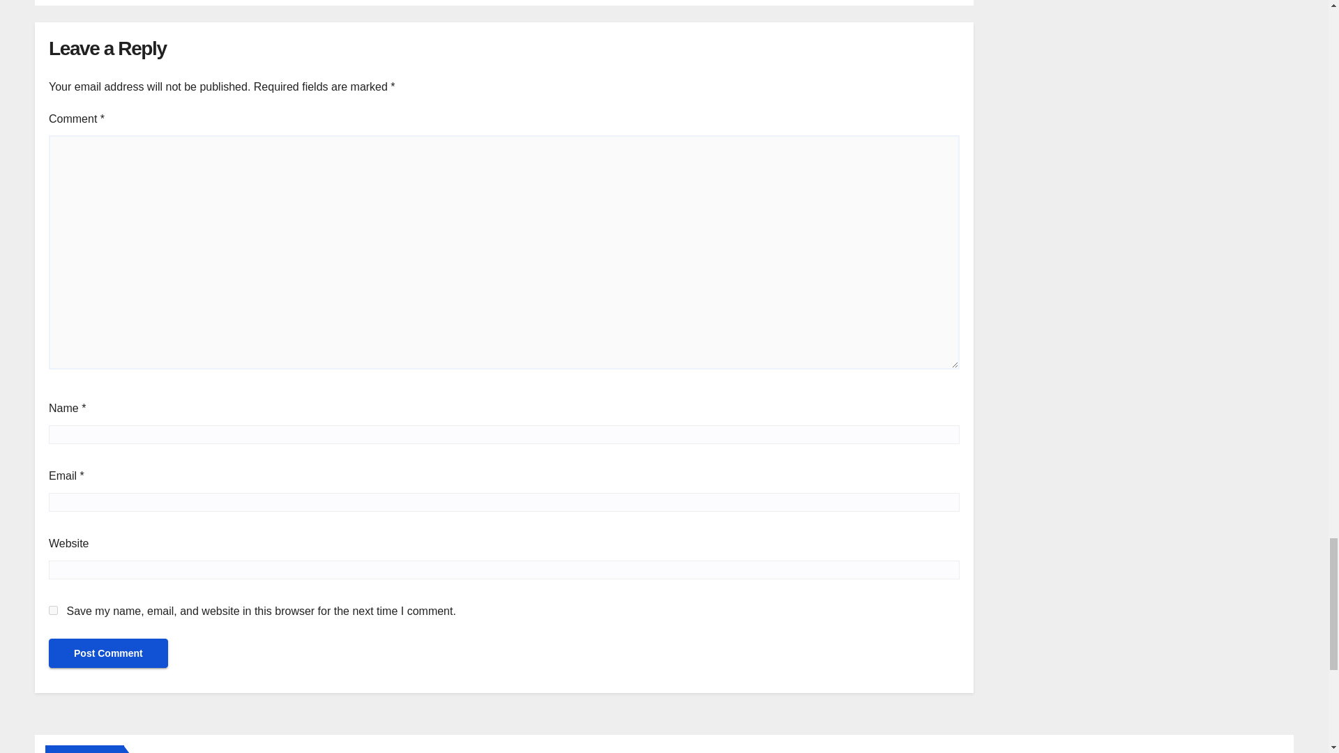  Describe the element at coordinates (53, 611) in the screenshot. I see `yes` at that location.